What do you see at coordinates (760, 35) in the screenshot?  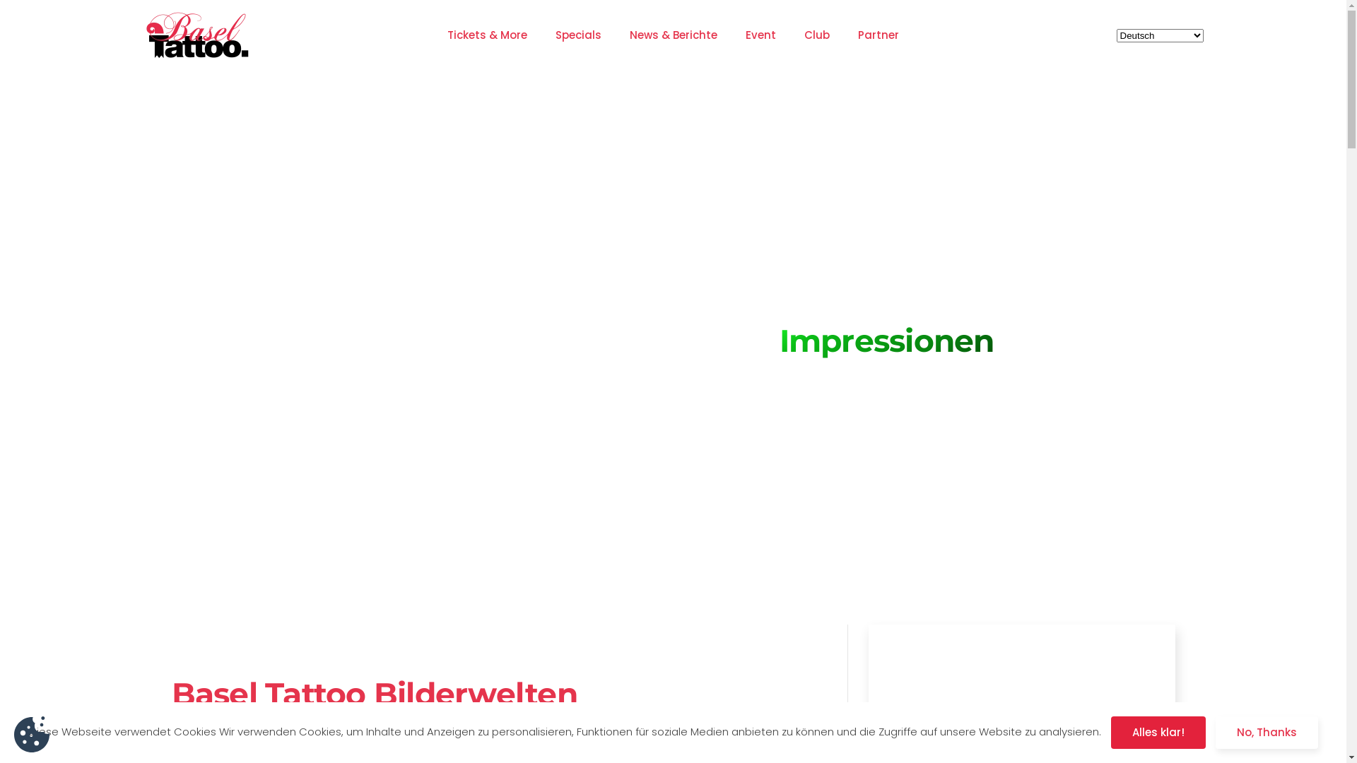 I see `Event` at bounding box center [760, 35].